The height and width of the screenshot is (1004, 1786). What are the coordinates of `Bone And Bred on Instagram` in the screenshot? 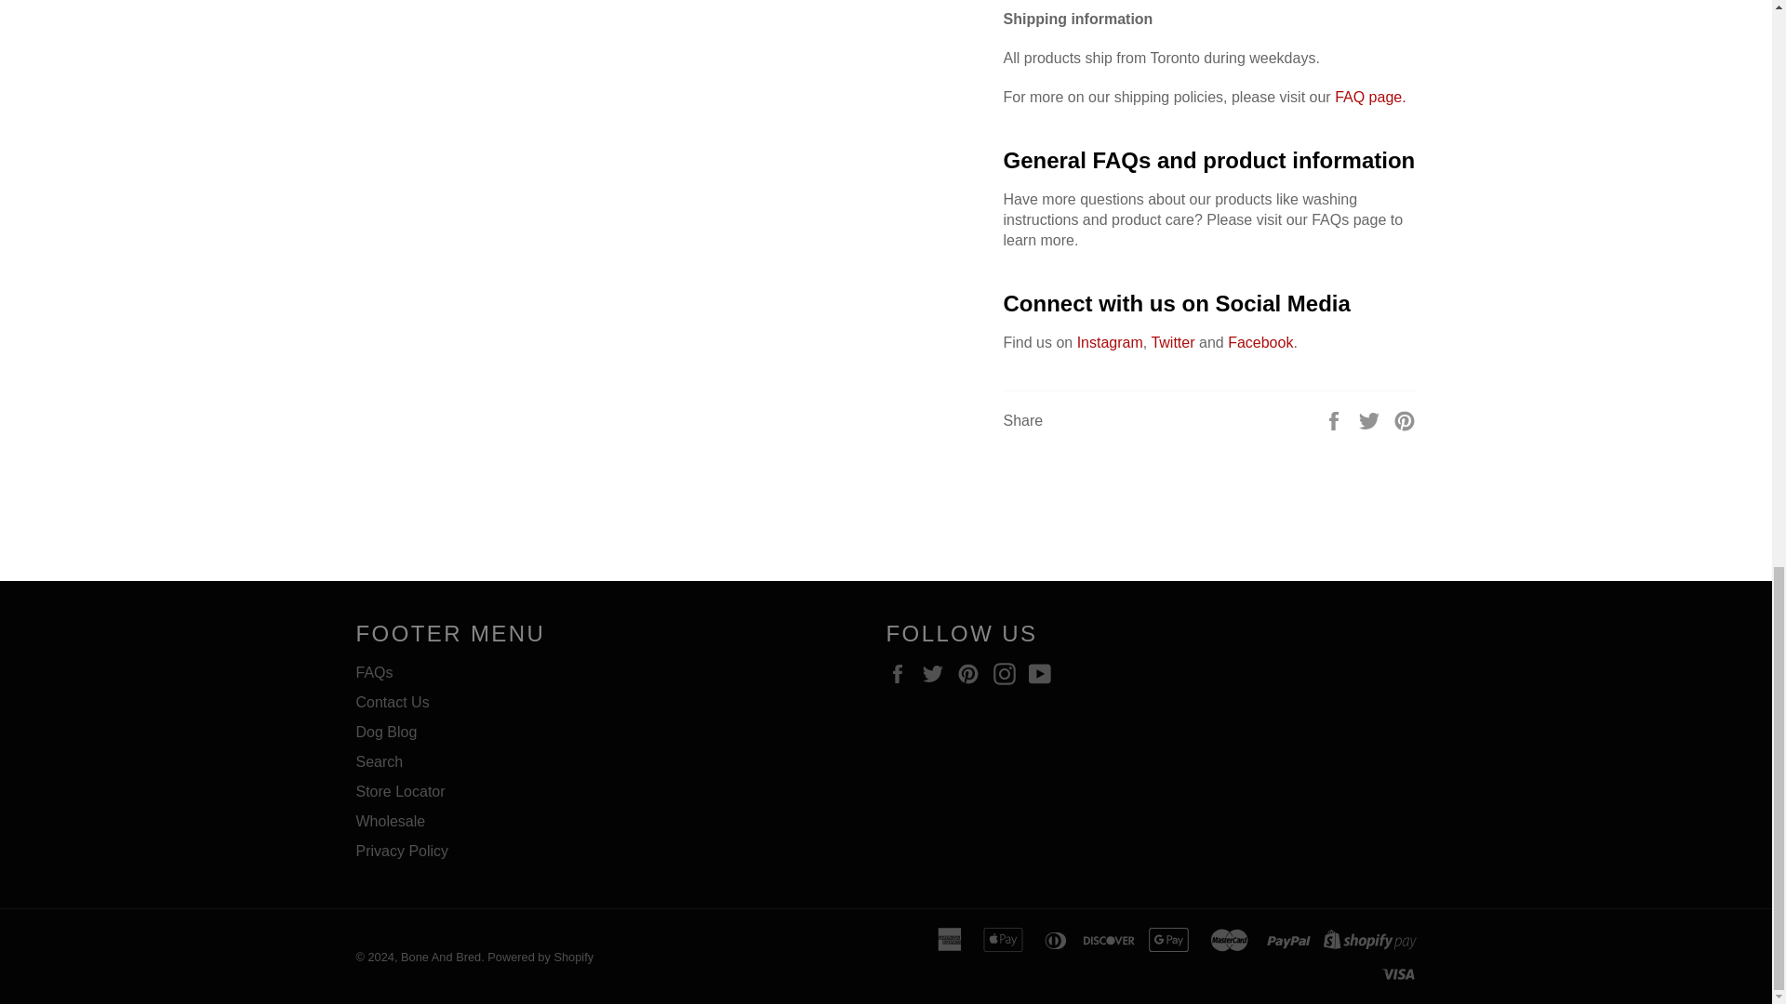 It's located at (1008, 673).